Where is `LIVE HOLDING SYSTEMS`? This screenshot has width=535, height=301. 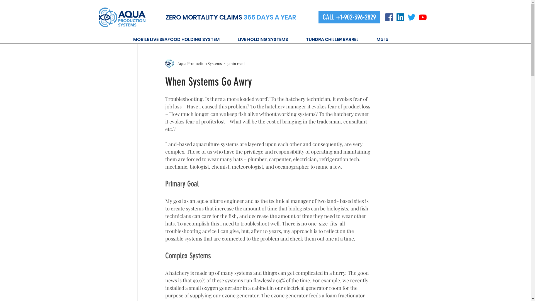 LIVE HOLDING SYSTEMS is located at coordinates (267, 40).